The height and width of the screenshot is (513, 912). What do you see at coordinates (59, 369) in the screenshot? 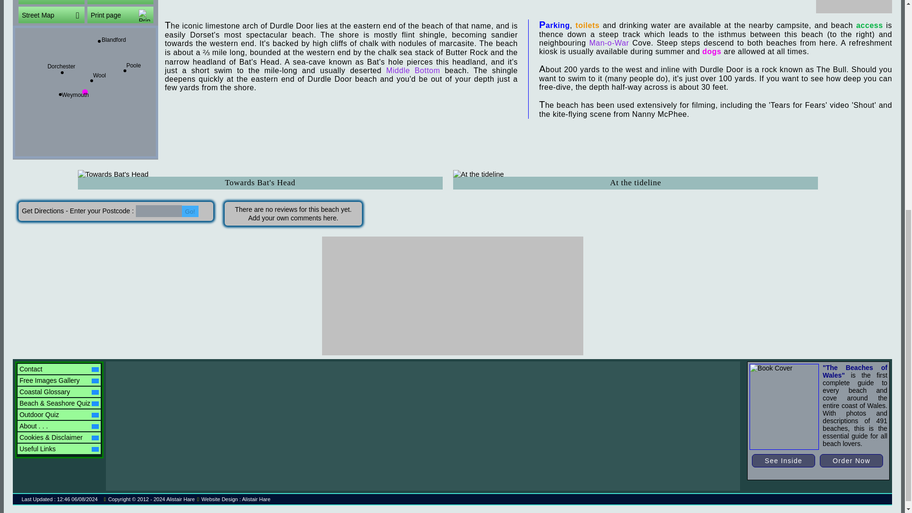
I see `Contact` at bounding box center [59, 369].